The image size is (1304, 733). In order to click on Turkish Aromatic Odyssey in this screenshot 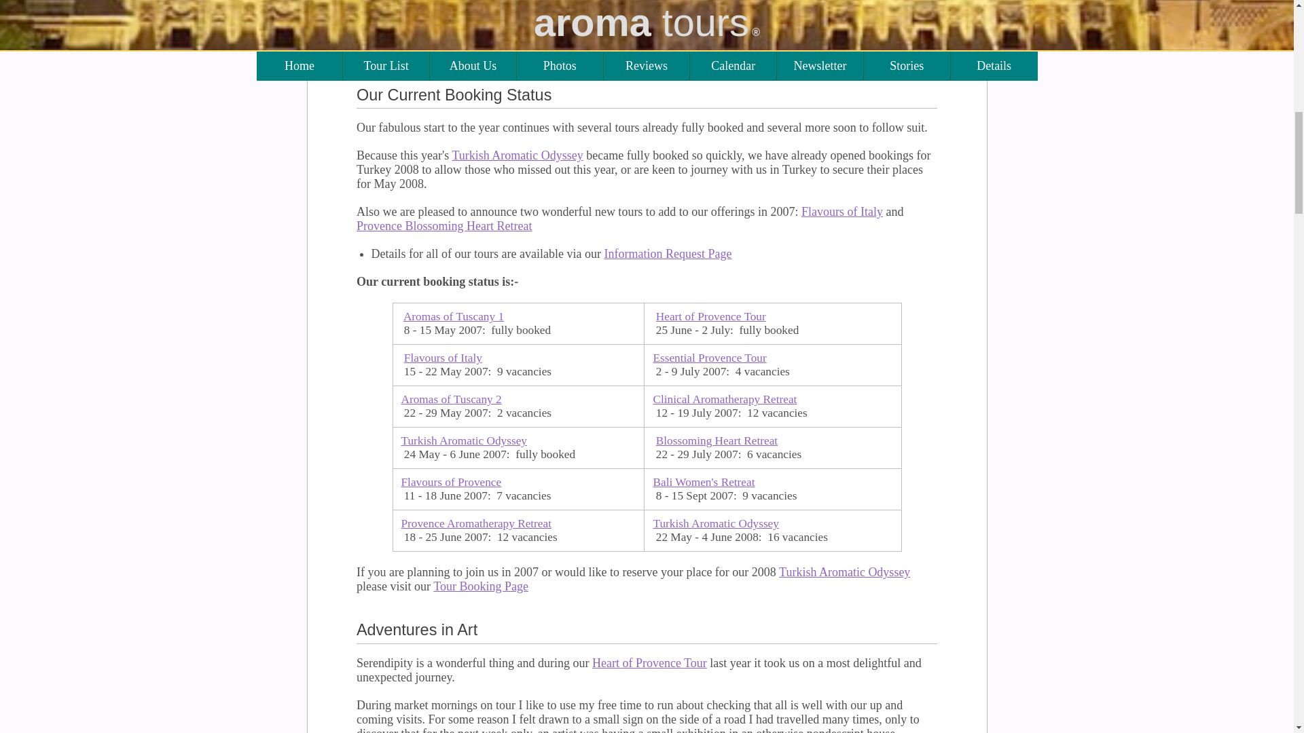, I will do `click(463, 440)`.